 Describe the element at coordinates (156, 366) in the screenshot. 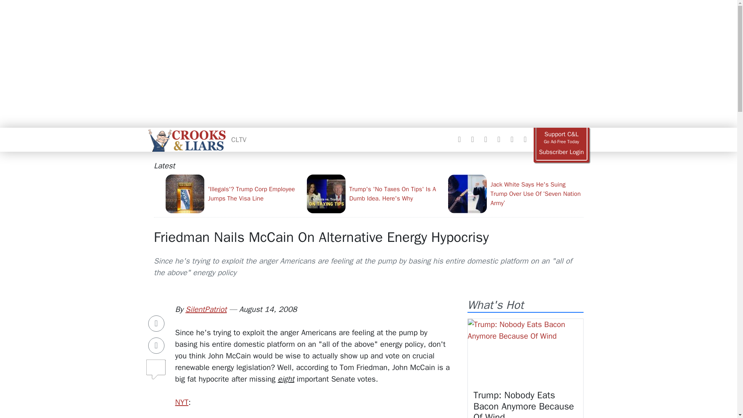

I see `Comments` at that location.